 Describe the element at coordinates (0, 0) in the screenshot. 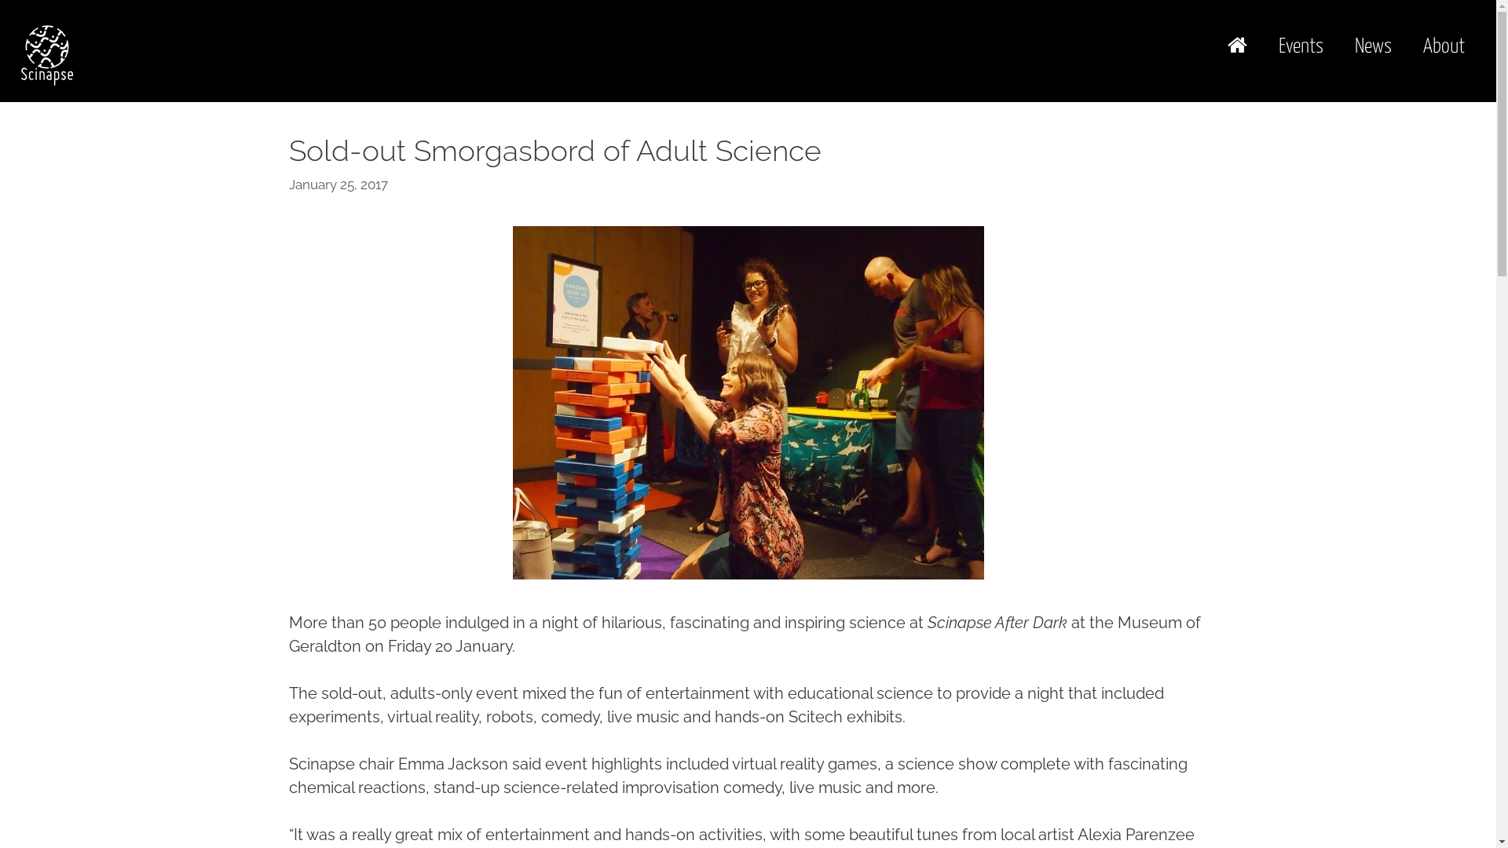

I see `Skip to content` at that location.